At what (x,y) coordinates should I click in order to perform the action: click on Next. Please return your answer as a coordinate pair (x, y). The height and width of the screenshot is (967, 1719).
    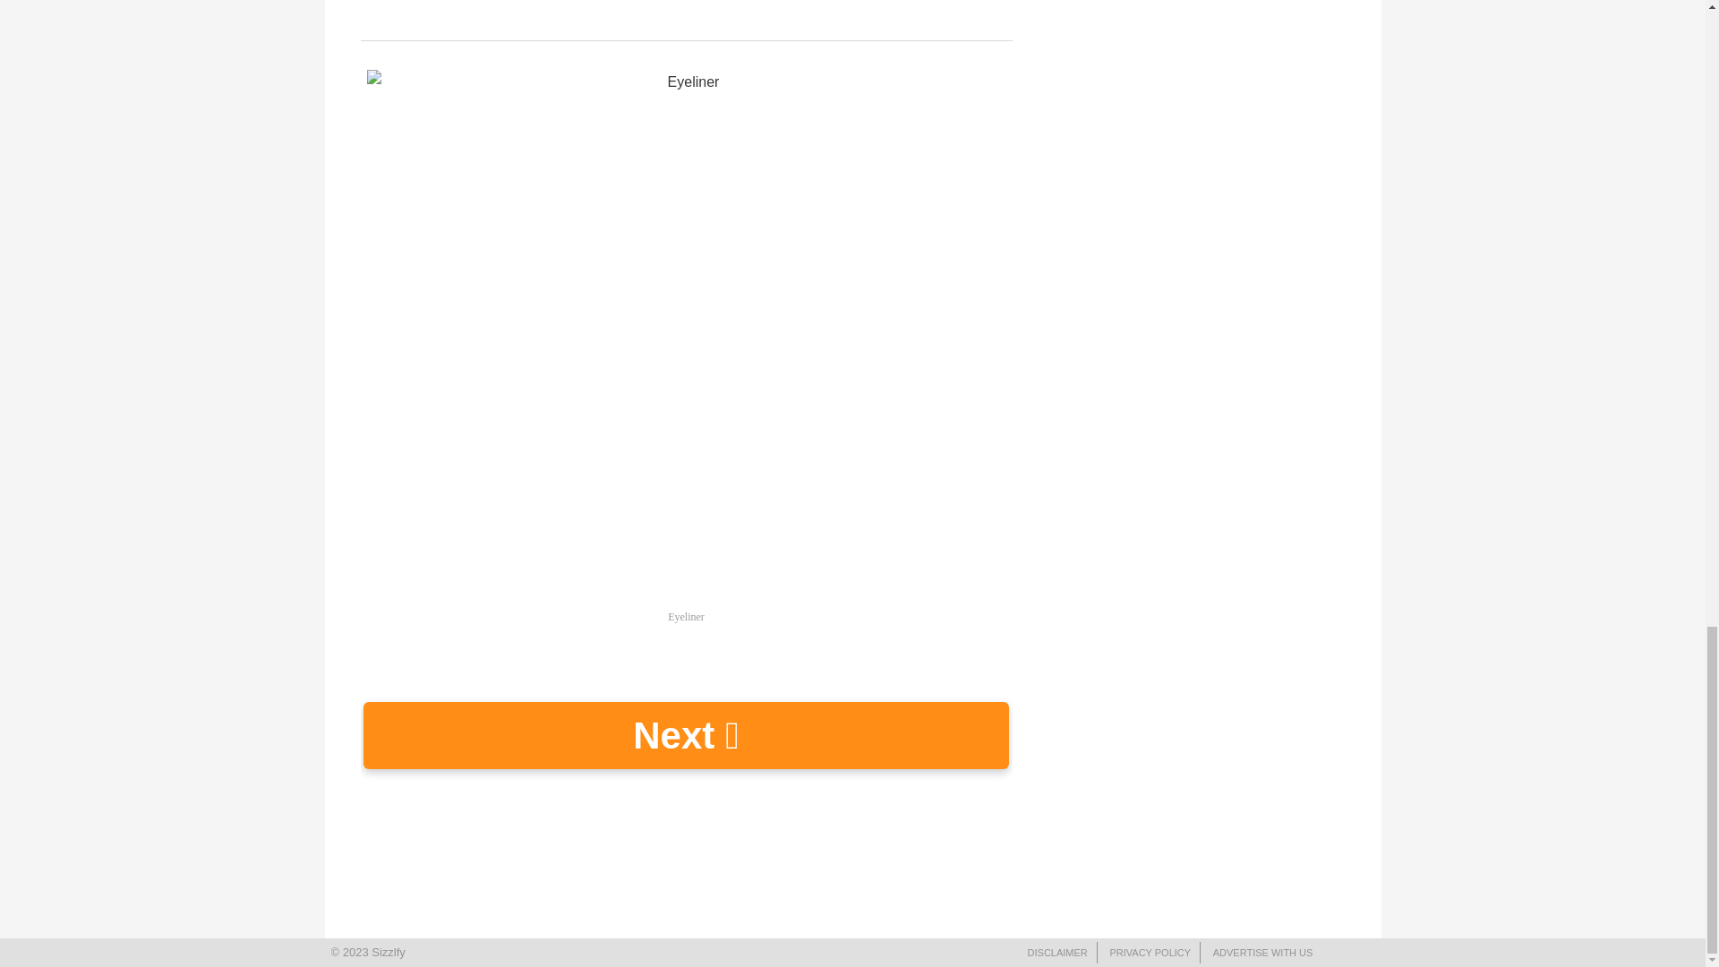
    Looking at the image, I should click on (686, 735).